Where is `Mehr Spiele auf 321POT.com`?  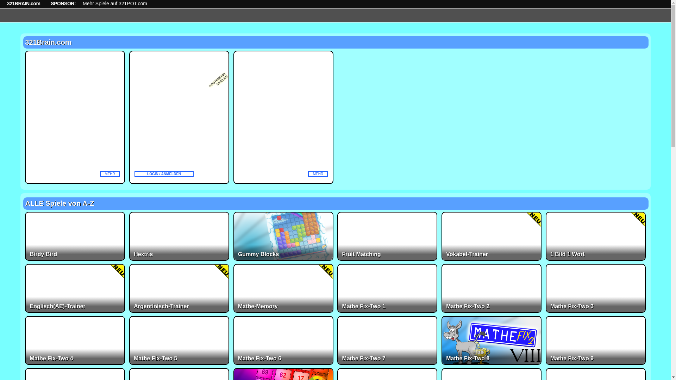 Mehr Spiele auf 321POT.com is located at coordinates (115, 4).